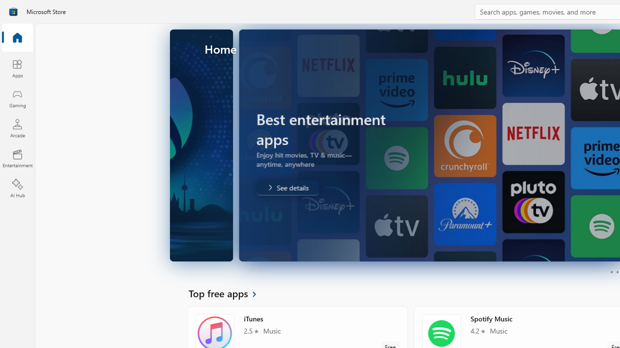  I want to click on AutomationID: Image, so click(395, 145).